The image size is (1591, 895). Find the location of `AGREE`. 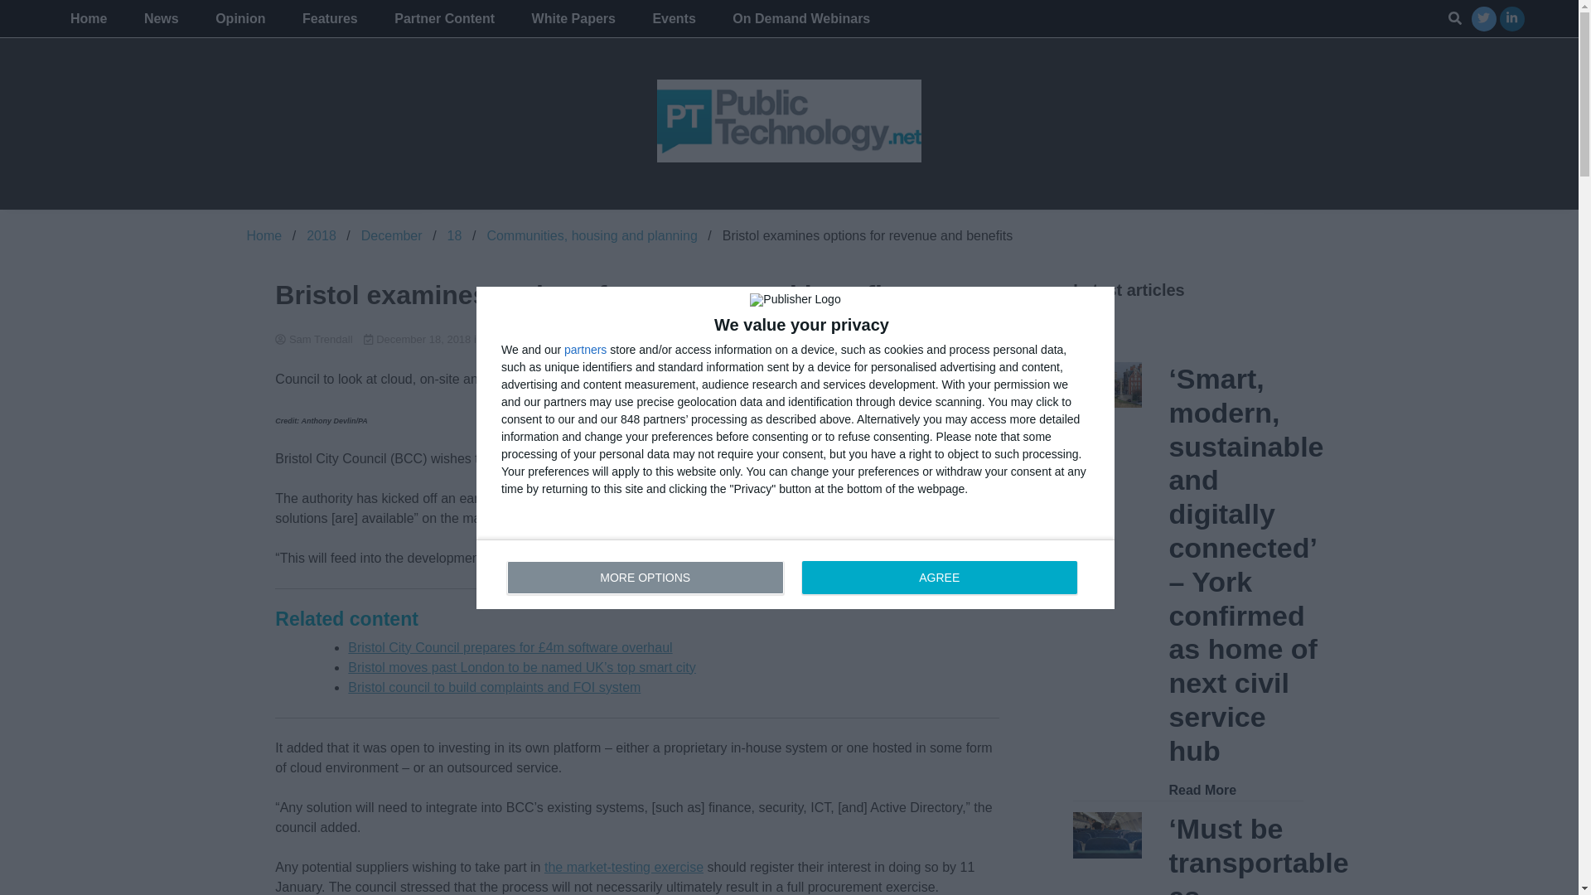

AGREE is located at coordinates (939, 577).